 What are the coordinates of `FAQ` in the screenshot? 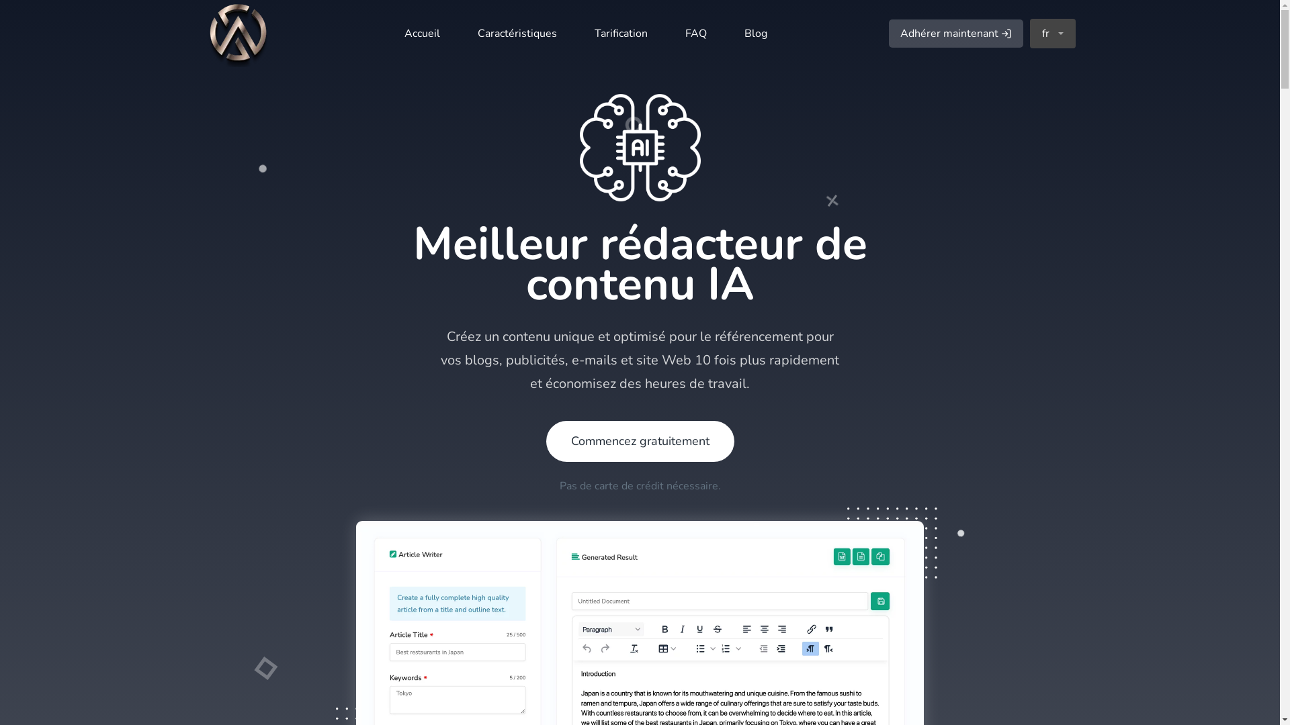 It's located at (696, 34).